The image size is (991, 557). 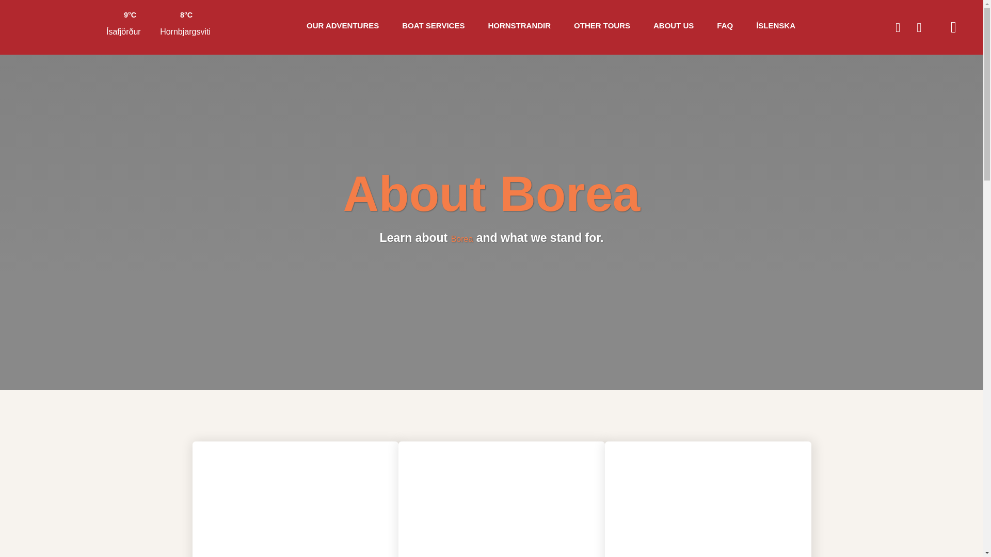 I want to click on OTHER TOURS, so click(x=602, y=25).